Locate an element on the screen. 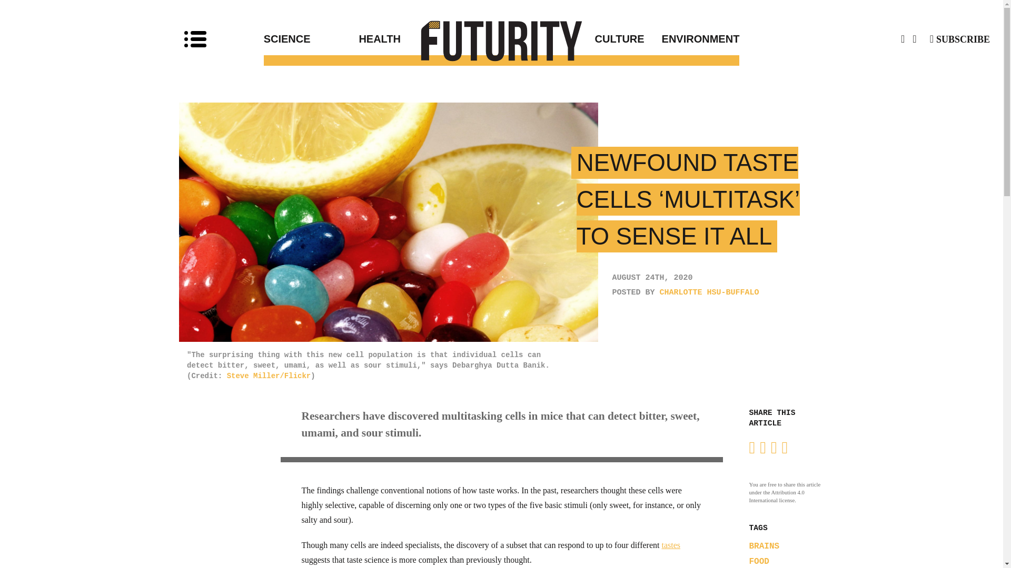 The width and height of the screenshot is (1011, 568). SUBSCRIBE is located at coordinates (959, 39).